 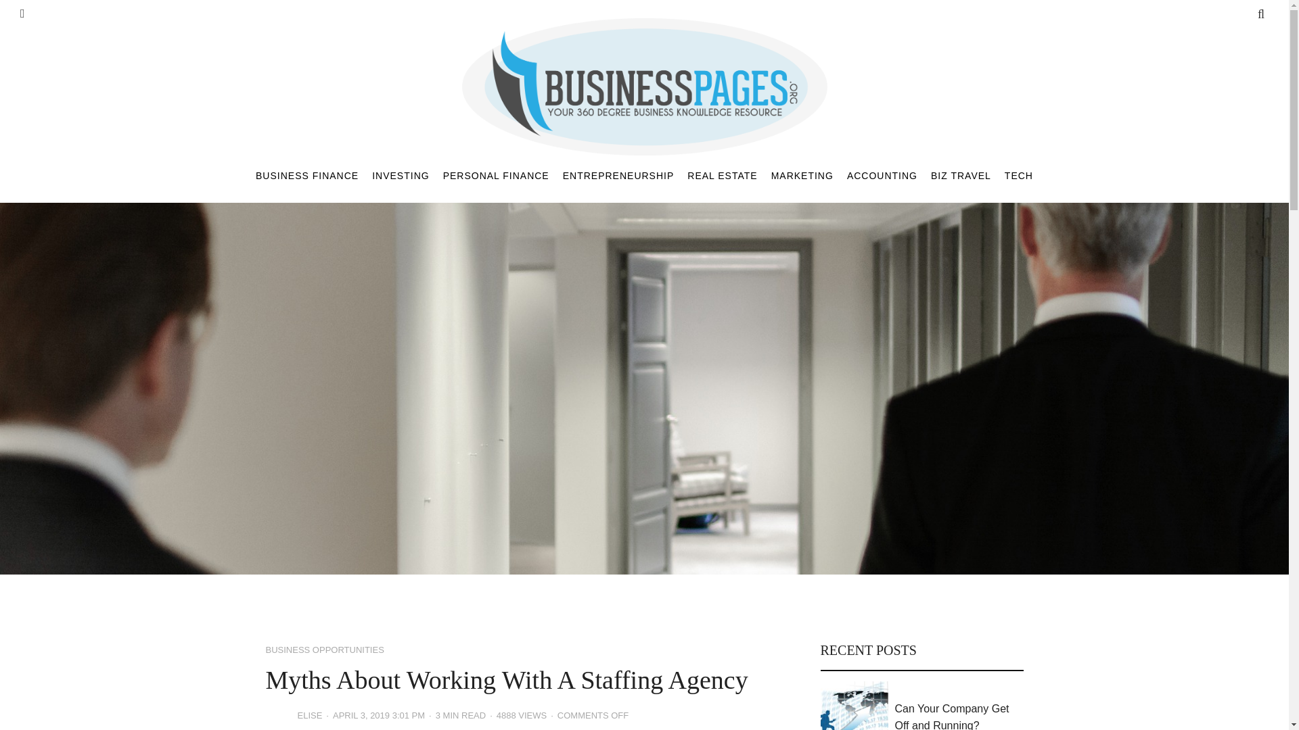 What do you see at coordinates (307, 175) in the screenshot?
I see `BUSINESS FINANCE` at bounding box center [307, 175].